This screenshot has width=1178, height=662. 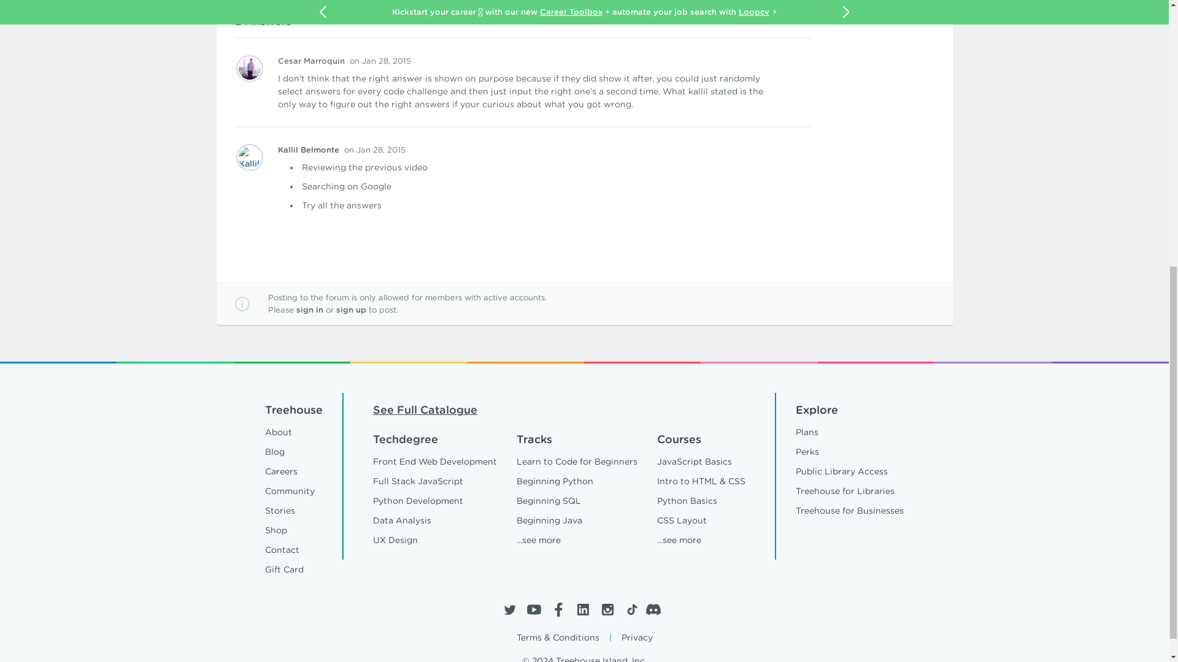 What do you see at coordinates (606, 609) in the screenshot?
I see `Instagram` at bounding box center [606, 609].